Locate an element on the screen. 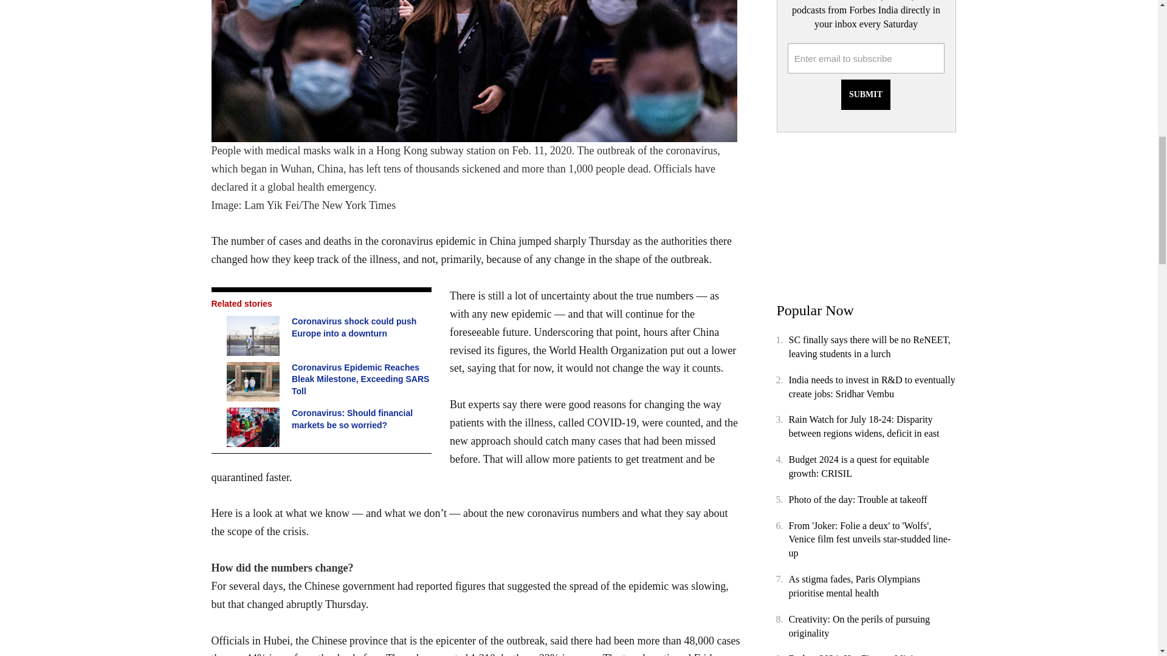 The width and height of the screenshot is (1167, 656). Coronavirus shock could push Europe into a downturn is located at coordinates (254, 335).